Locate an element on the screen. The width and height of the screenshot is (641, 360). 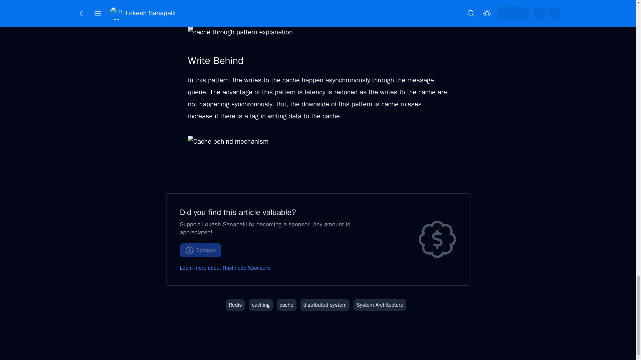
System Architecture is located at coordinates (380, 305).